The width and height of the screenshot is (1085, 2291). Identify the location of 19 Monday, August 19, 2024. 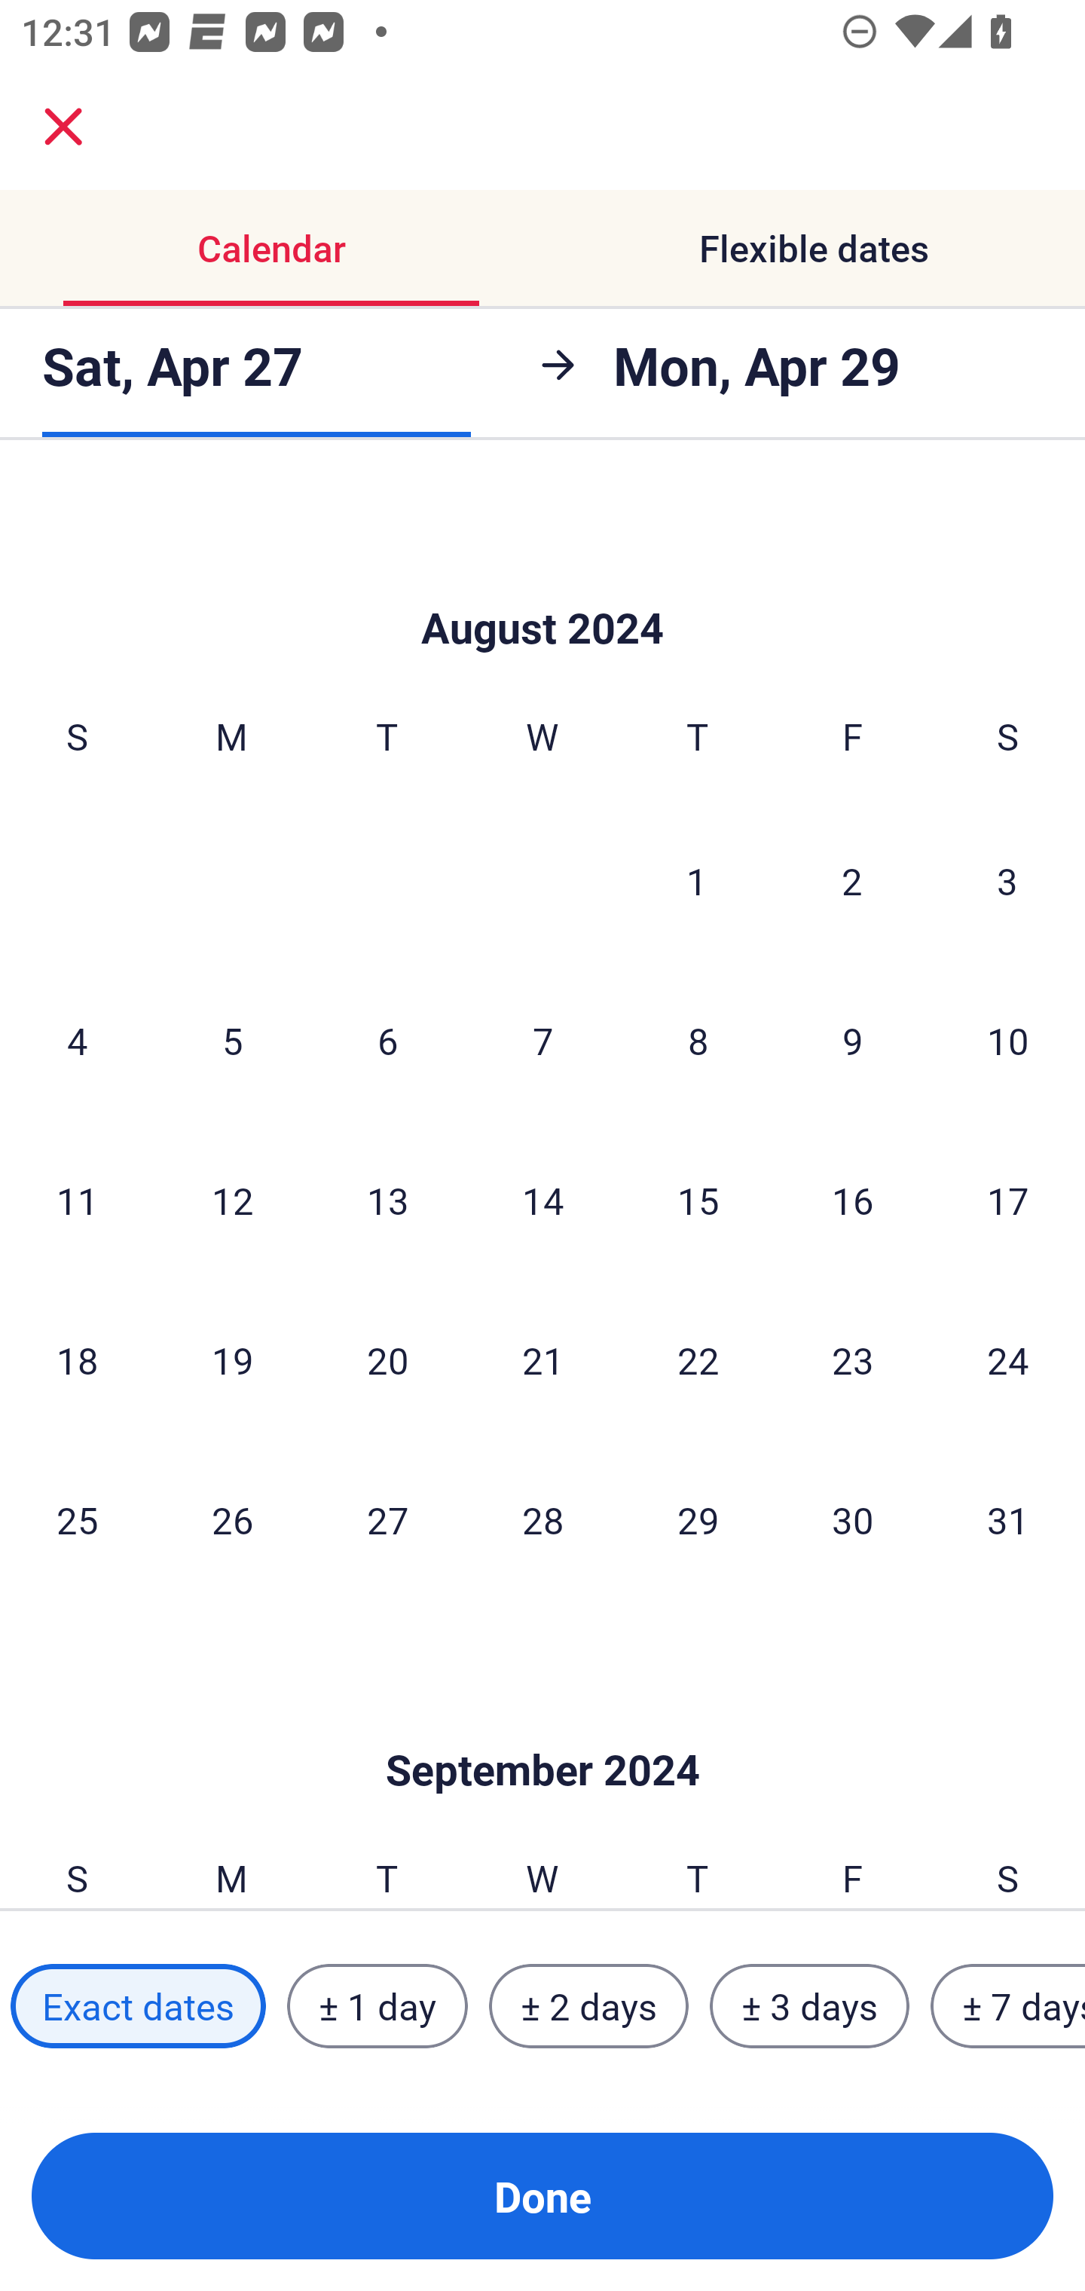
(232, 1360).